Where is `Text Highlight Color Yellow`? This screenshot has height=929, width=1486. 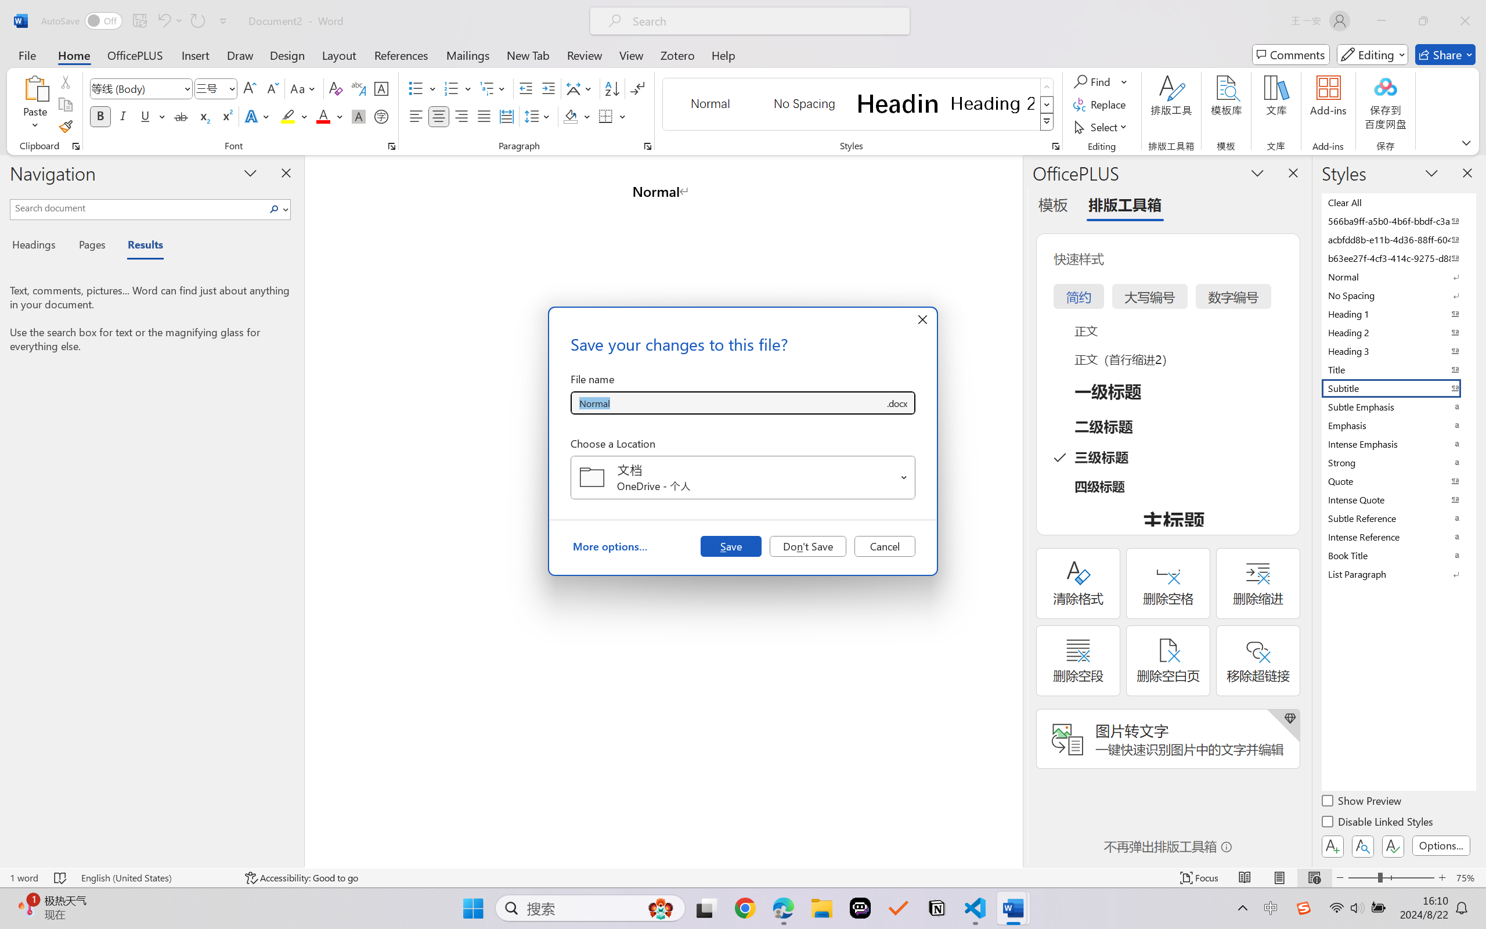 Text Highlight Color Yellow is located at coordinates (288, 116).